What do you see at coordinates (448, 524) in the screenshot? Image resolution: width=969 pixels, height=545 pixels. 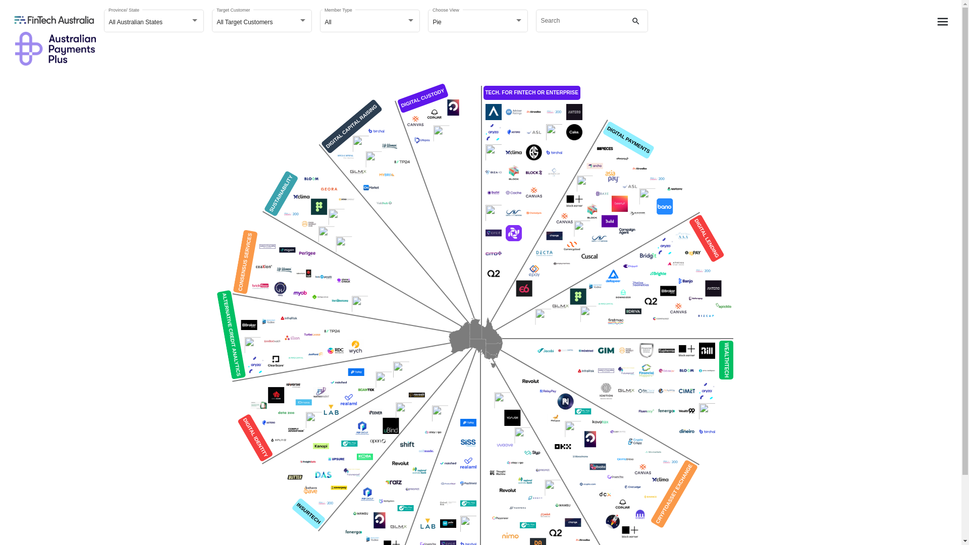 I see `Jade Software` at bounding box center [448, 524].